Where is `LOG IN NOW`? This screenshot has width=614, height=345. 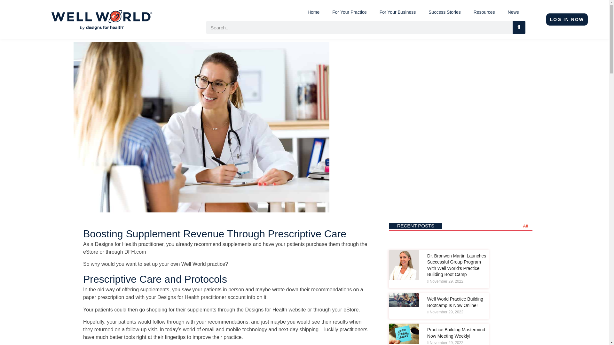
LOG IN NOW is located at coordinates (567, 19).